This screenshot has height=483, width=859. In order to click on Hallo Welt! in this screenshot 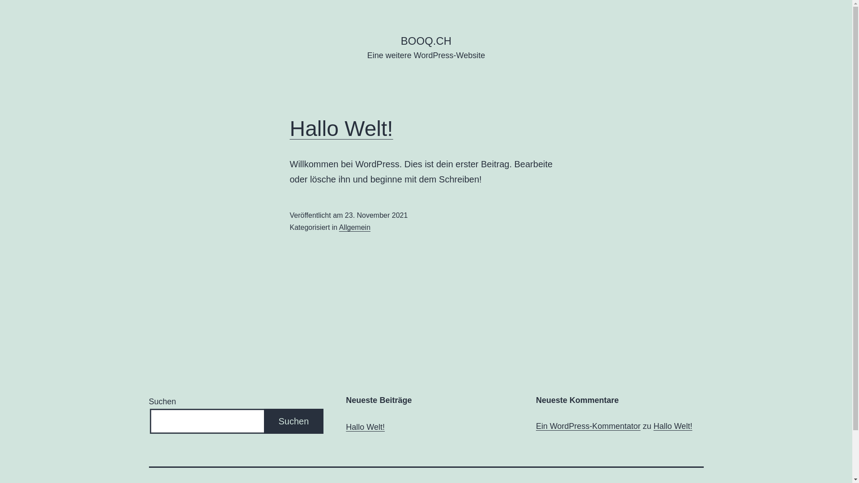, I will do `click(673, 426)`.